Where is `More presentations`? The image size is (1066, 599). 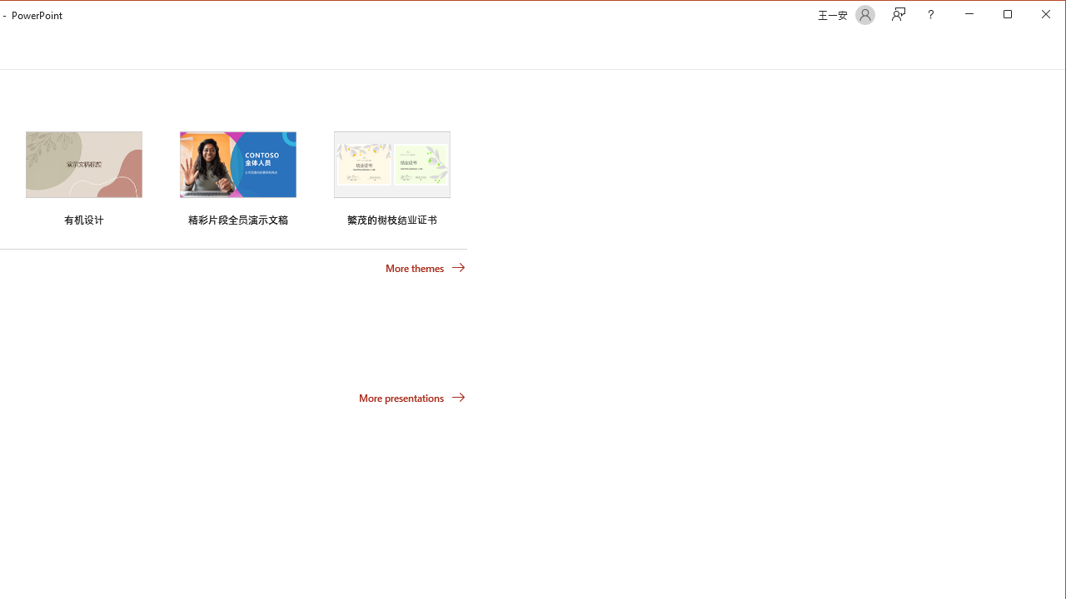
More presentations is located at coordinates (411, 398).